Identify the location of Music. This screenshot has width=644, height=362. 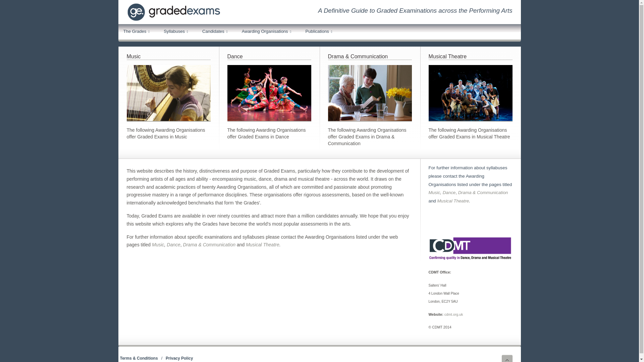
(158, 245).